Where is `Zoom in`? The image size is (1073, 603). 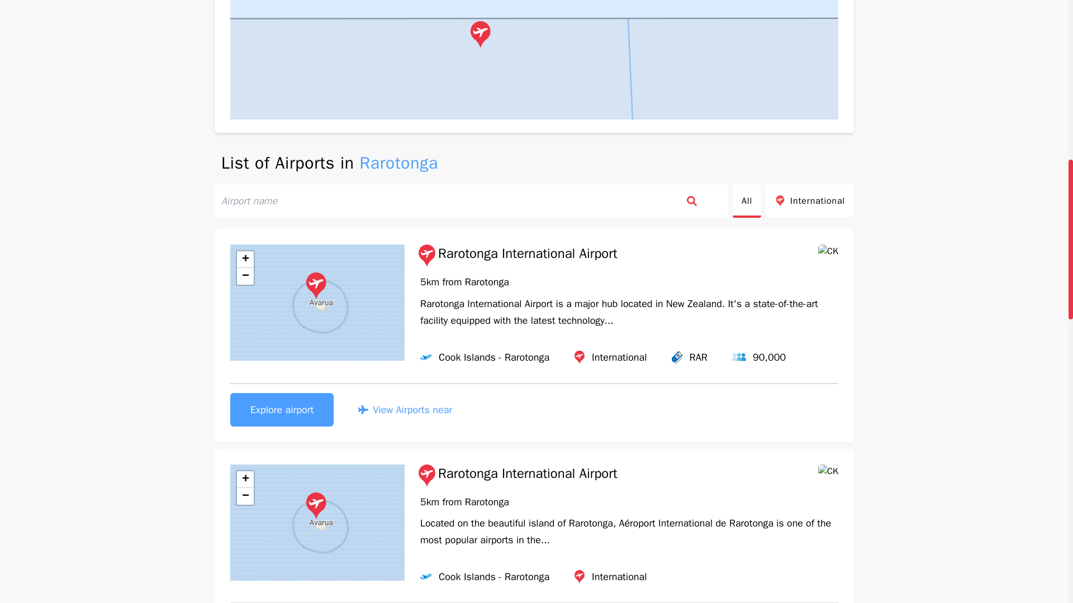 Zoom in is located at coordinates (245, 479).